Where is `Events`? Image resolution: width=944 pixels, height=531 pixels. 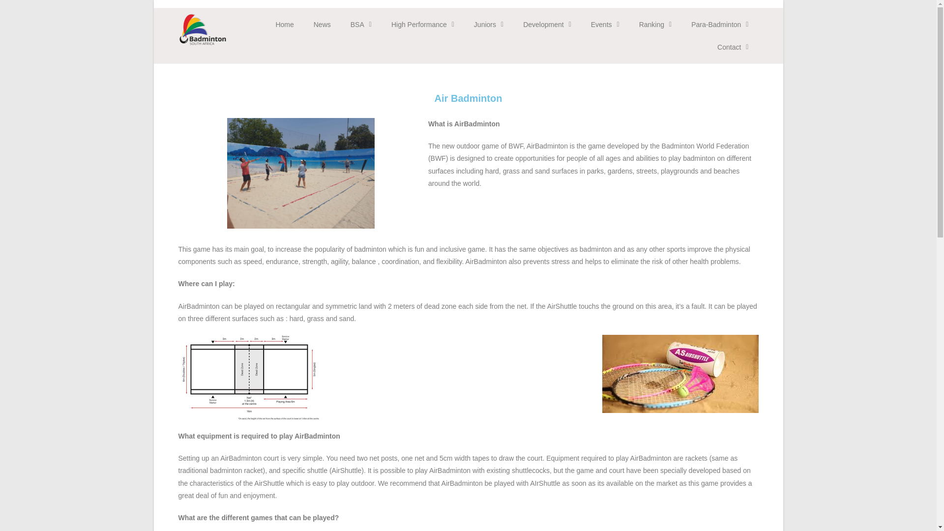
Events is located at coordinates (605, 25).